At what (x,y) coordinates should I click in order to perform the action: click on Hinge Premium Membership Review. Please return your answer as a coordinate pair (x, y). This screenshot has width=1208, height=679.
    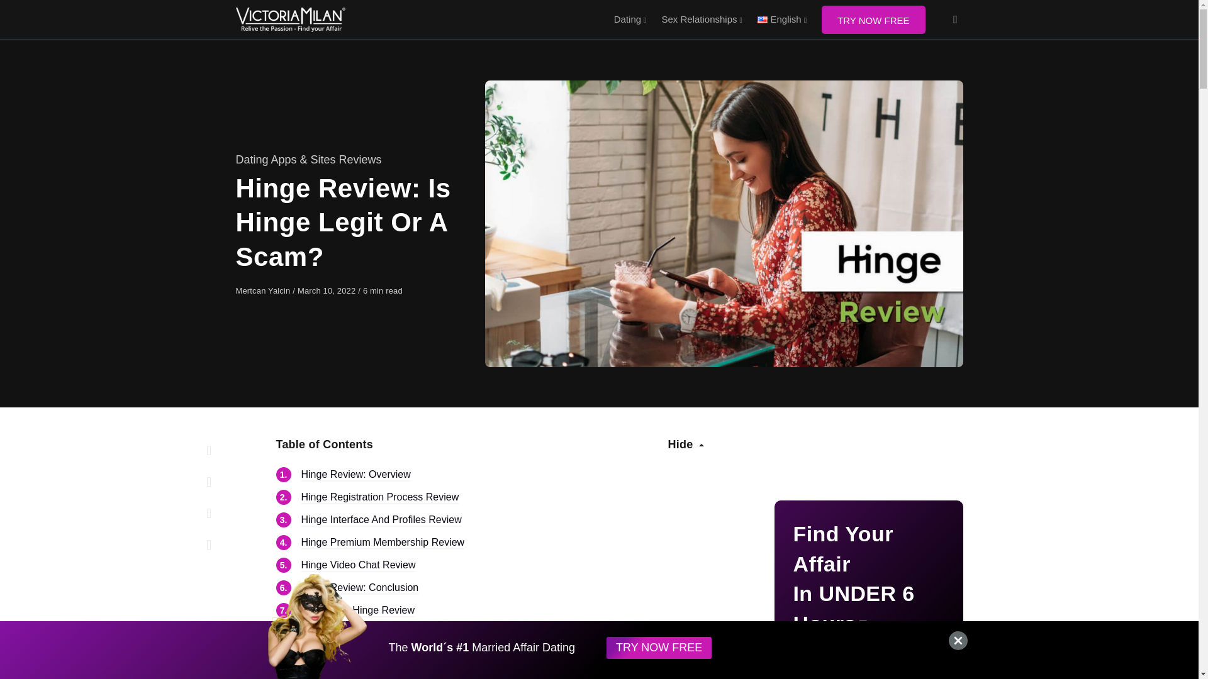
    Looking at the image, I should click on (383, 543).